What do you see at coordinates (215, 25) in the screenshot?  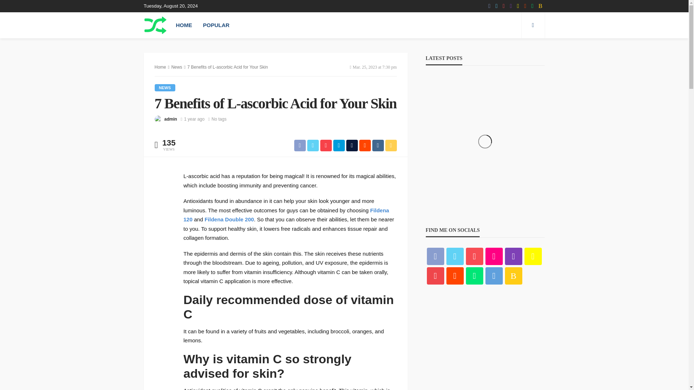 I see `POPULAR` at bounding box center [215, 25].